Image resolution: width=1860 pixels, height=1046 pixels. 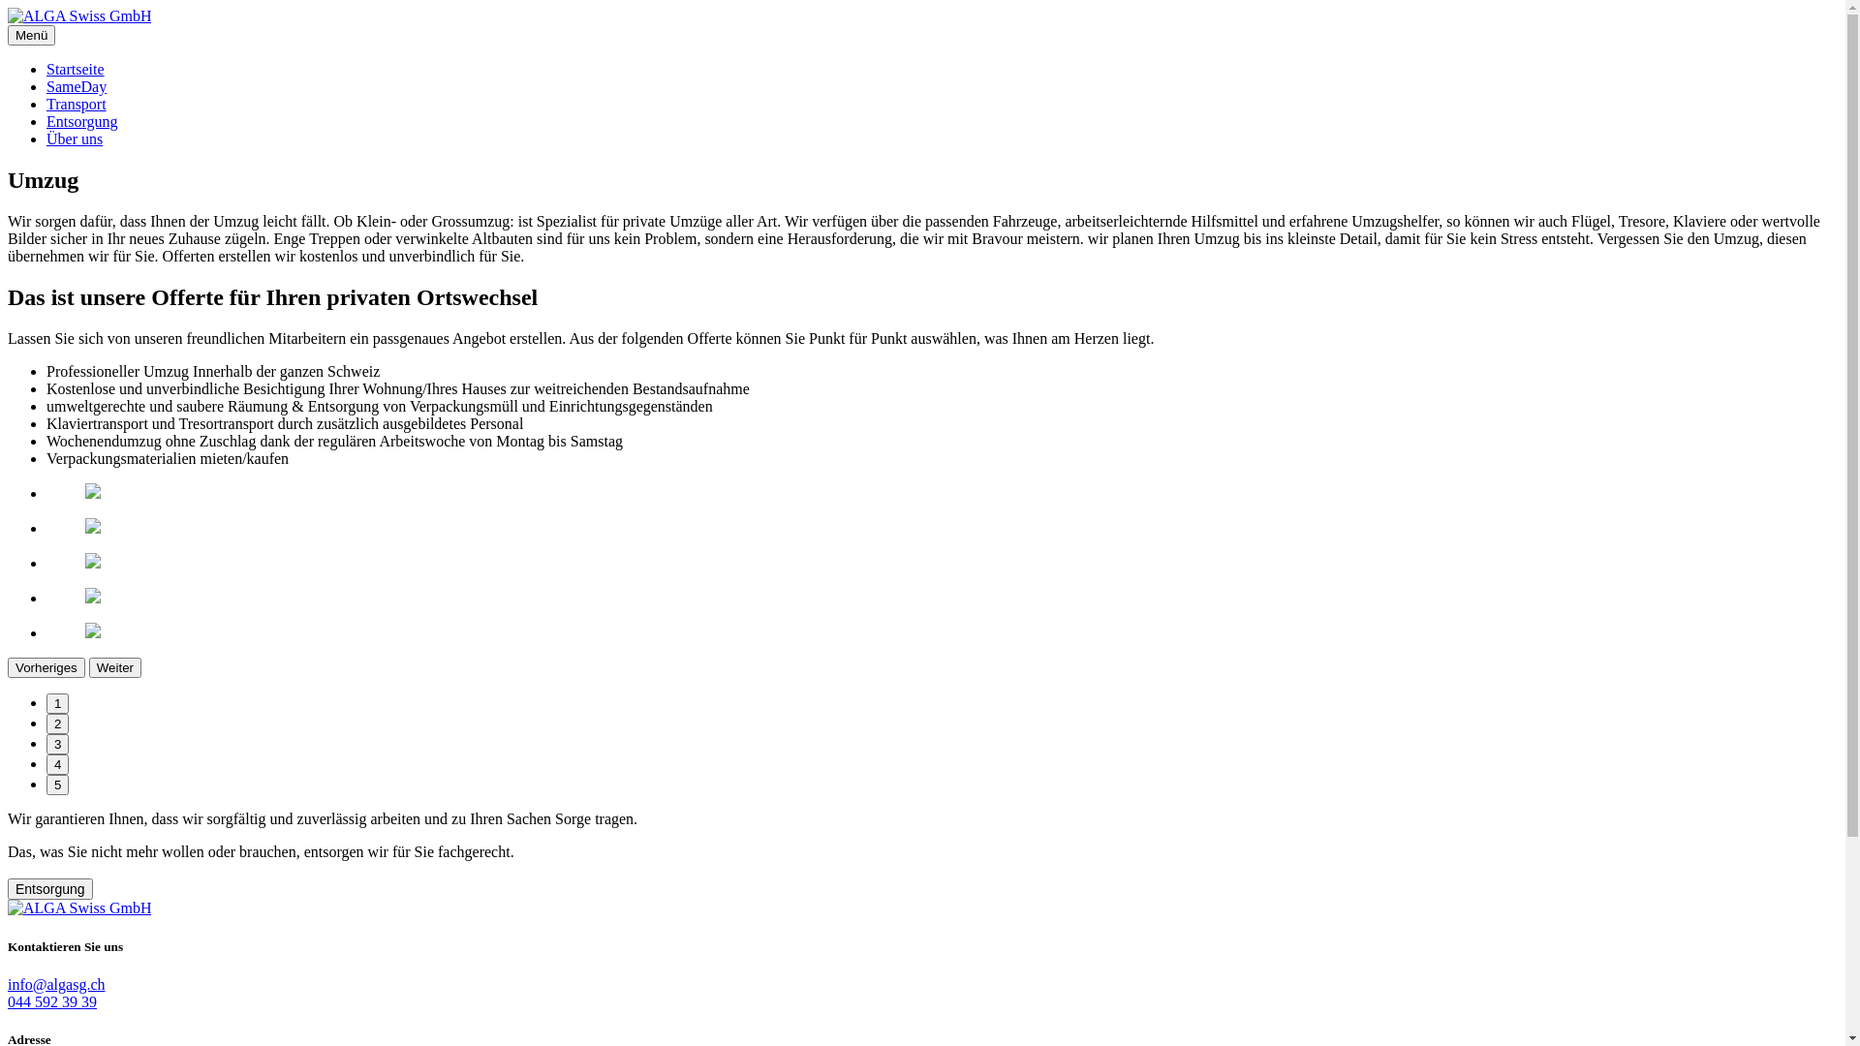 I want to click on 4, so click(x=58, y=765).